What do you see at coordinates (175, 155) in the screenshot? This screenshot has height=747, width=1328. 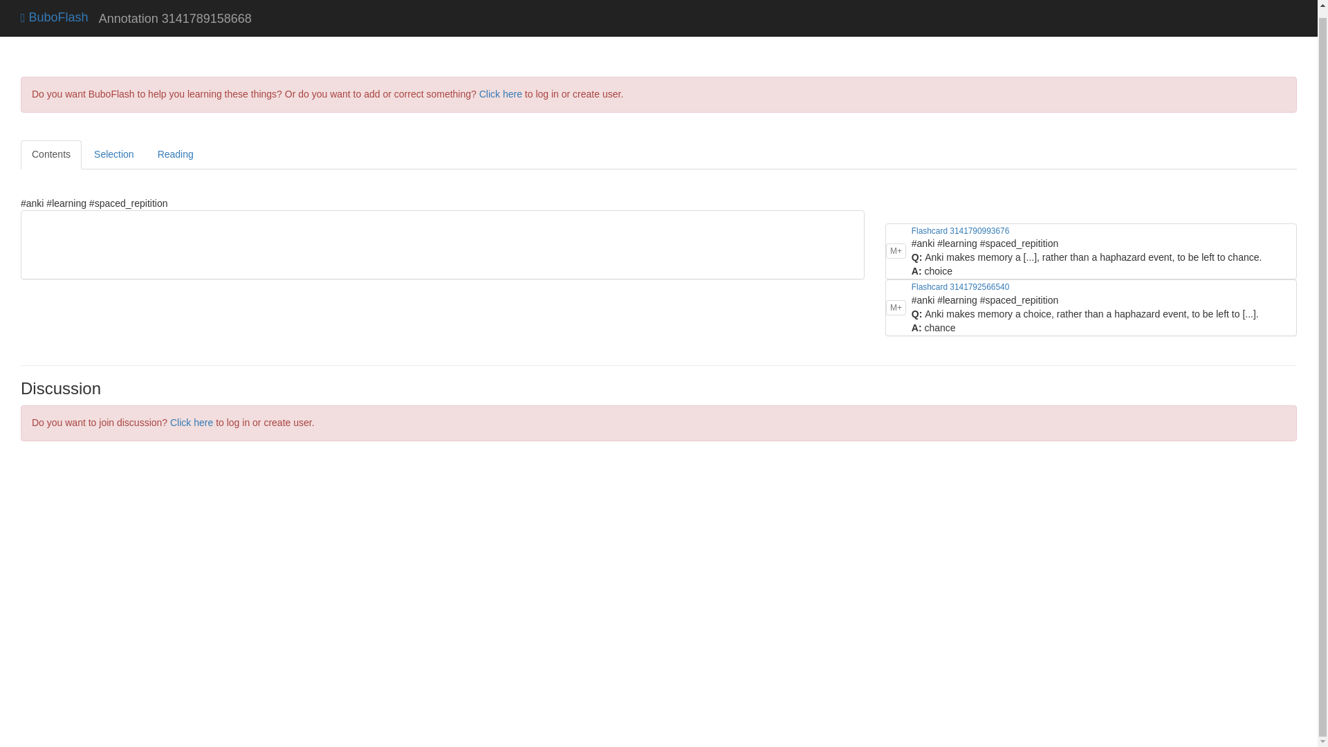 I see `Reading` at bounding box center [175, 155].